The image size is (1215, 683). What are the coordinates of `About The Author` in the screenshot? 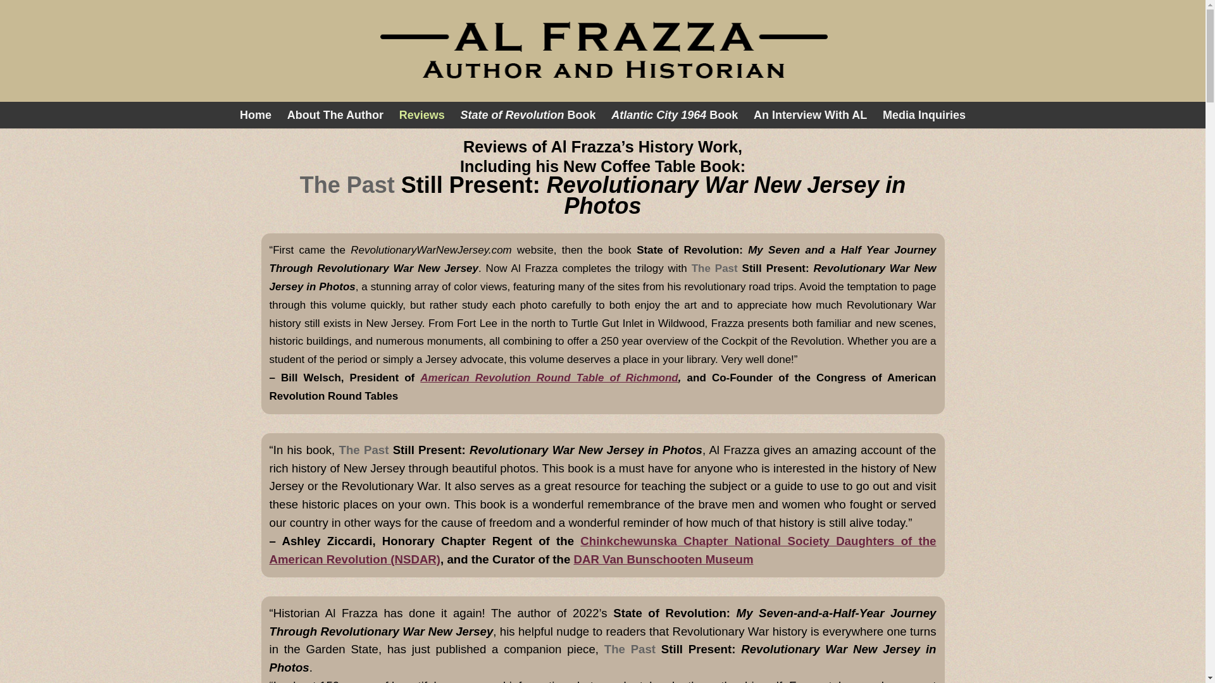 It's located at (335, 115).